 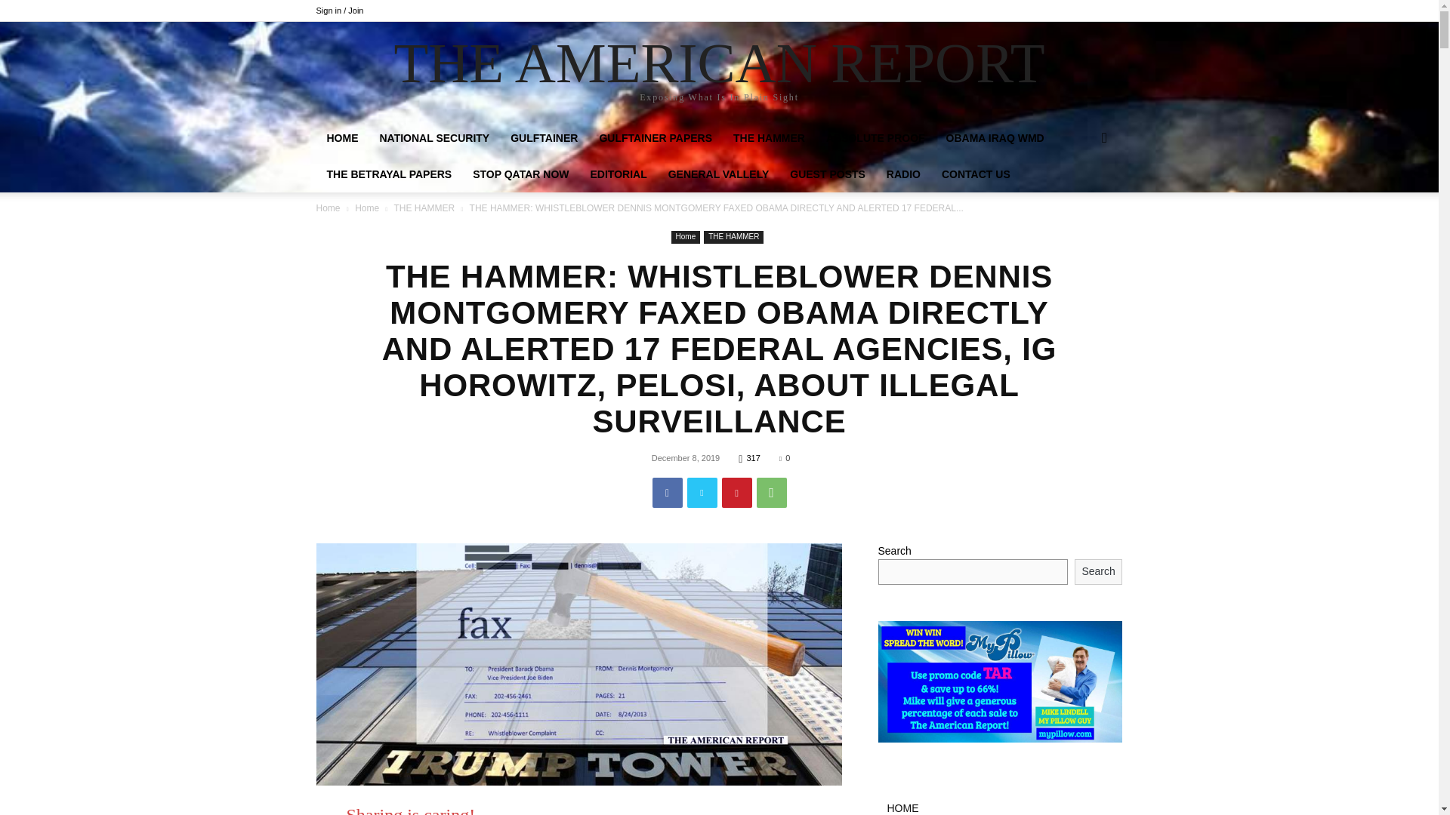 I want to click on HOME, so click(x=341, y=137).